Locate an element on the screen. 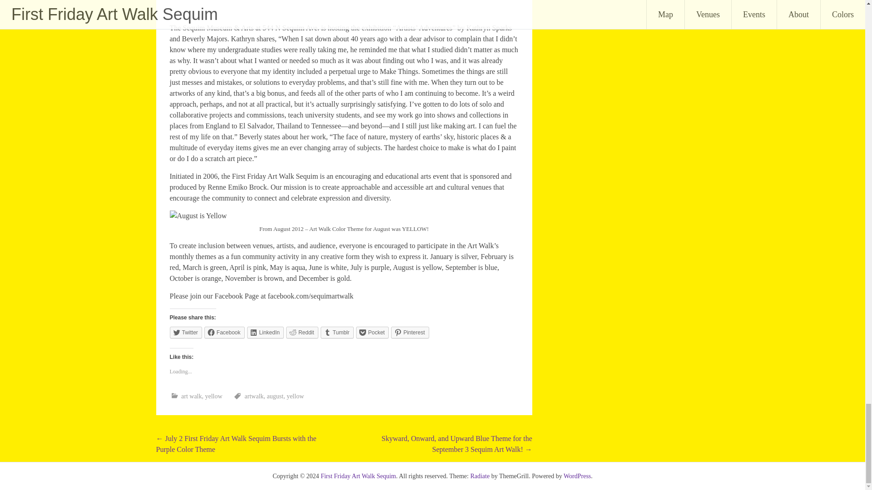 Image resolution: width=872 pixels, height=490 pixels. Click to share on Tumblr is located at coordinates (337, 333).